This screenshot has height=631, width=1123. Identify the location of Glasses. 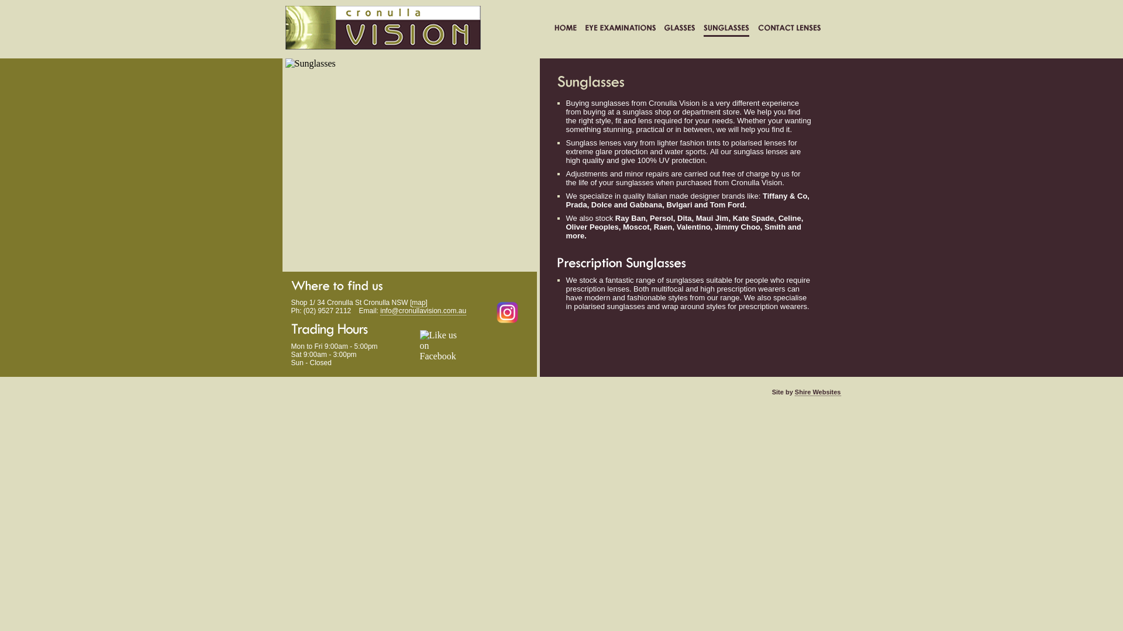
(680, 30).